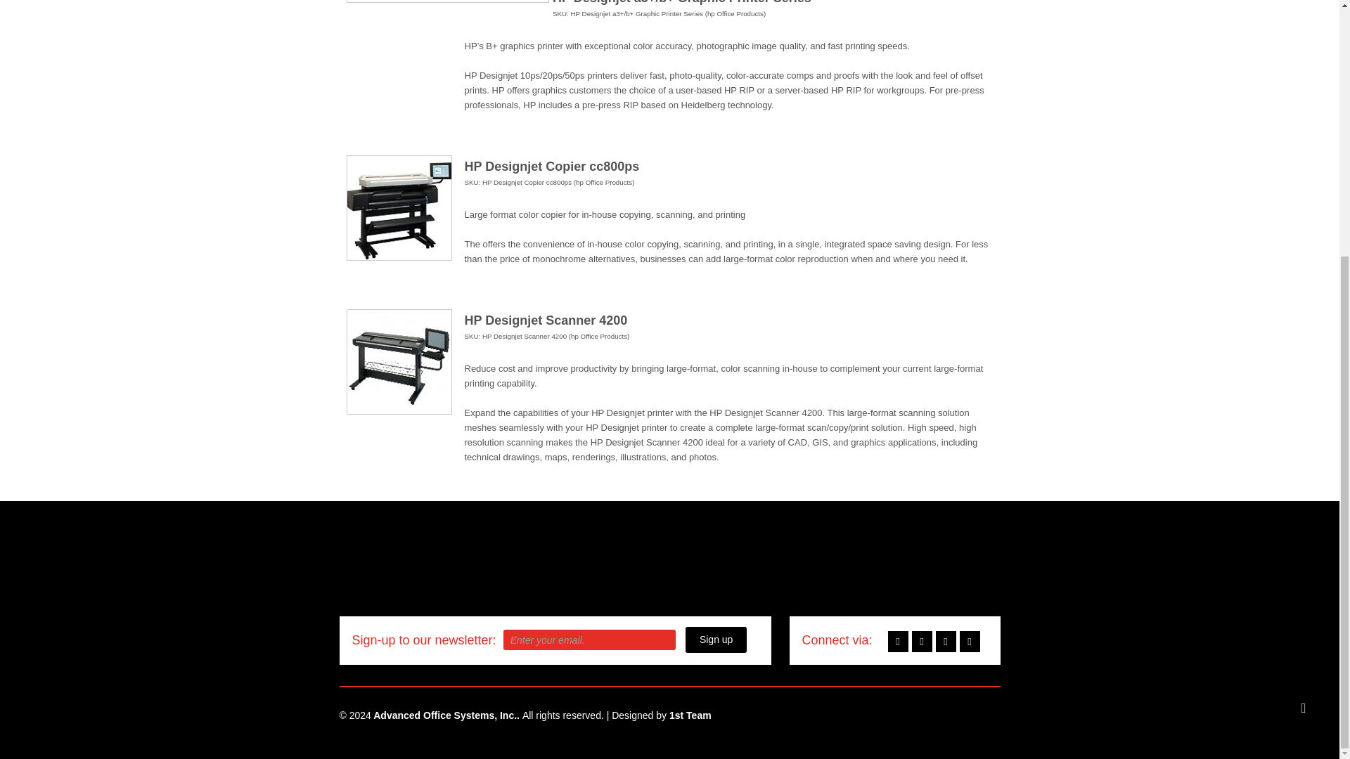 The height and width of the screenshot is (759, 1350). I want to click on HP Designjet Copier cc800ps, so click(551, 166).